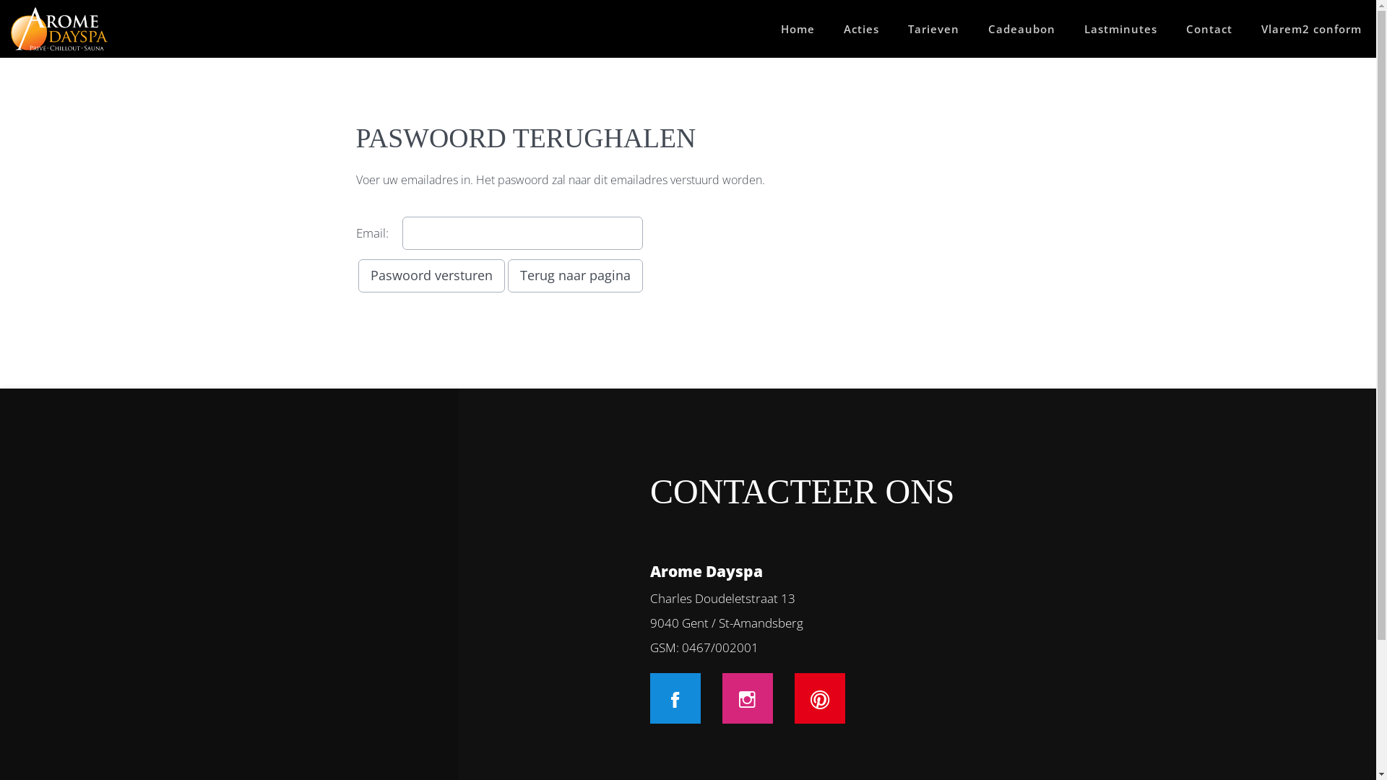 This screenshot has width=1387, height=780. I want to click on Lastminutes, so click(1121, 29).